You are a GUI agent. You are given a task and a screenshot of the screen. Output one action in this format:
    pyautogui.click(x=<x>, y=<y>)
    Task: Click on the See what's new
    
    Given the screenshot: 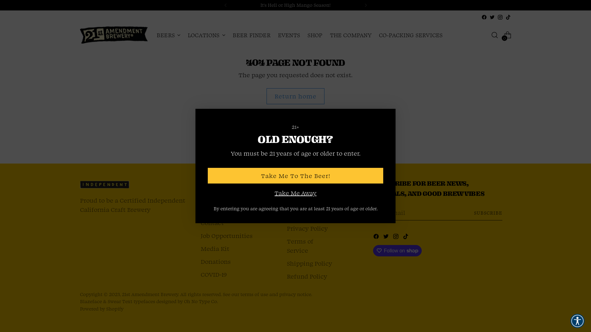 What is the action you would take?
    pyautogui.click(x=343, y=5)
    